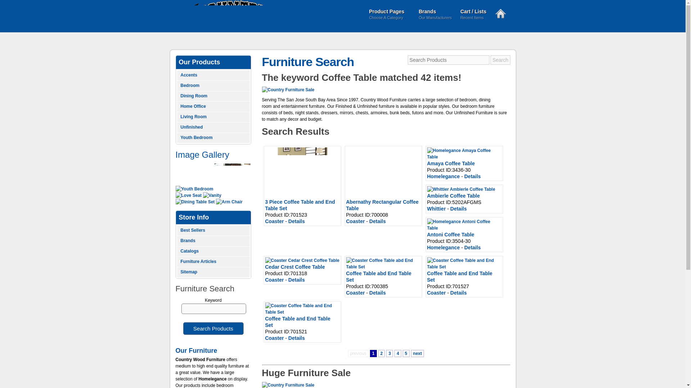  I want to click on Love Seat, so click(189, 195).